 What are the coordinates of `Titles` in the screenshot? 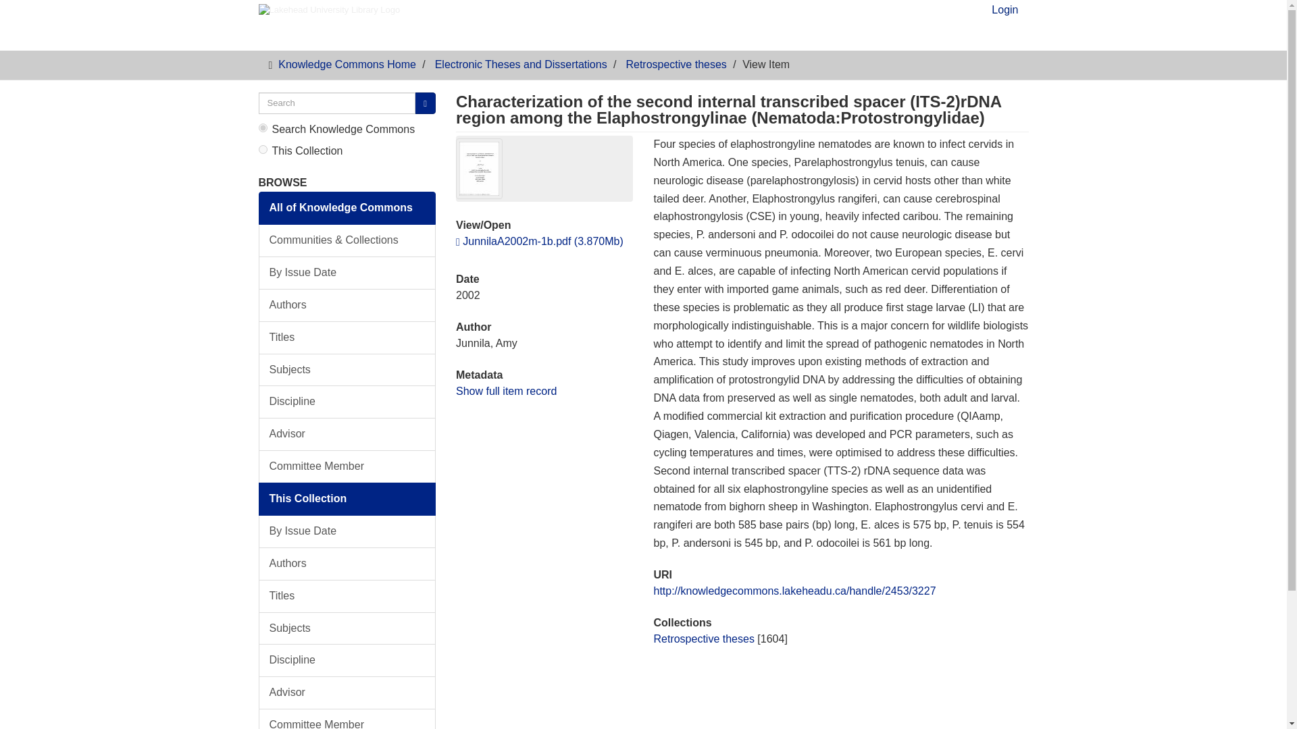 It's located at (347, 596).